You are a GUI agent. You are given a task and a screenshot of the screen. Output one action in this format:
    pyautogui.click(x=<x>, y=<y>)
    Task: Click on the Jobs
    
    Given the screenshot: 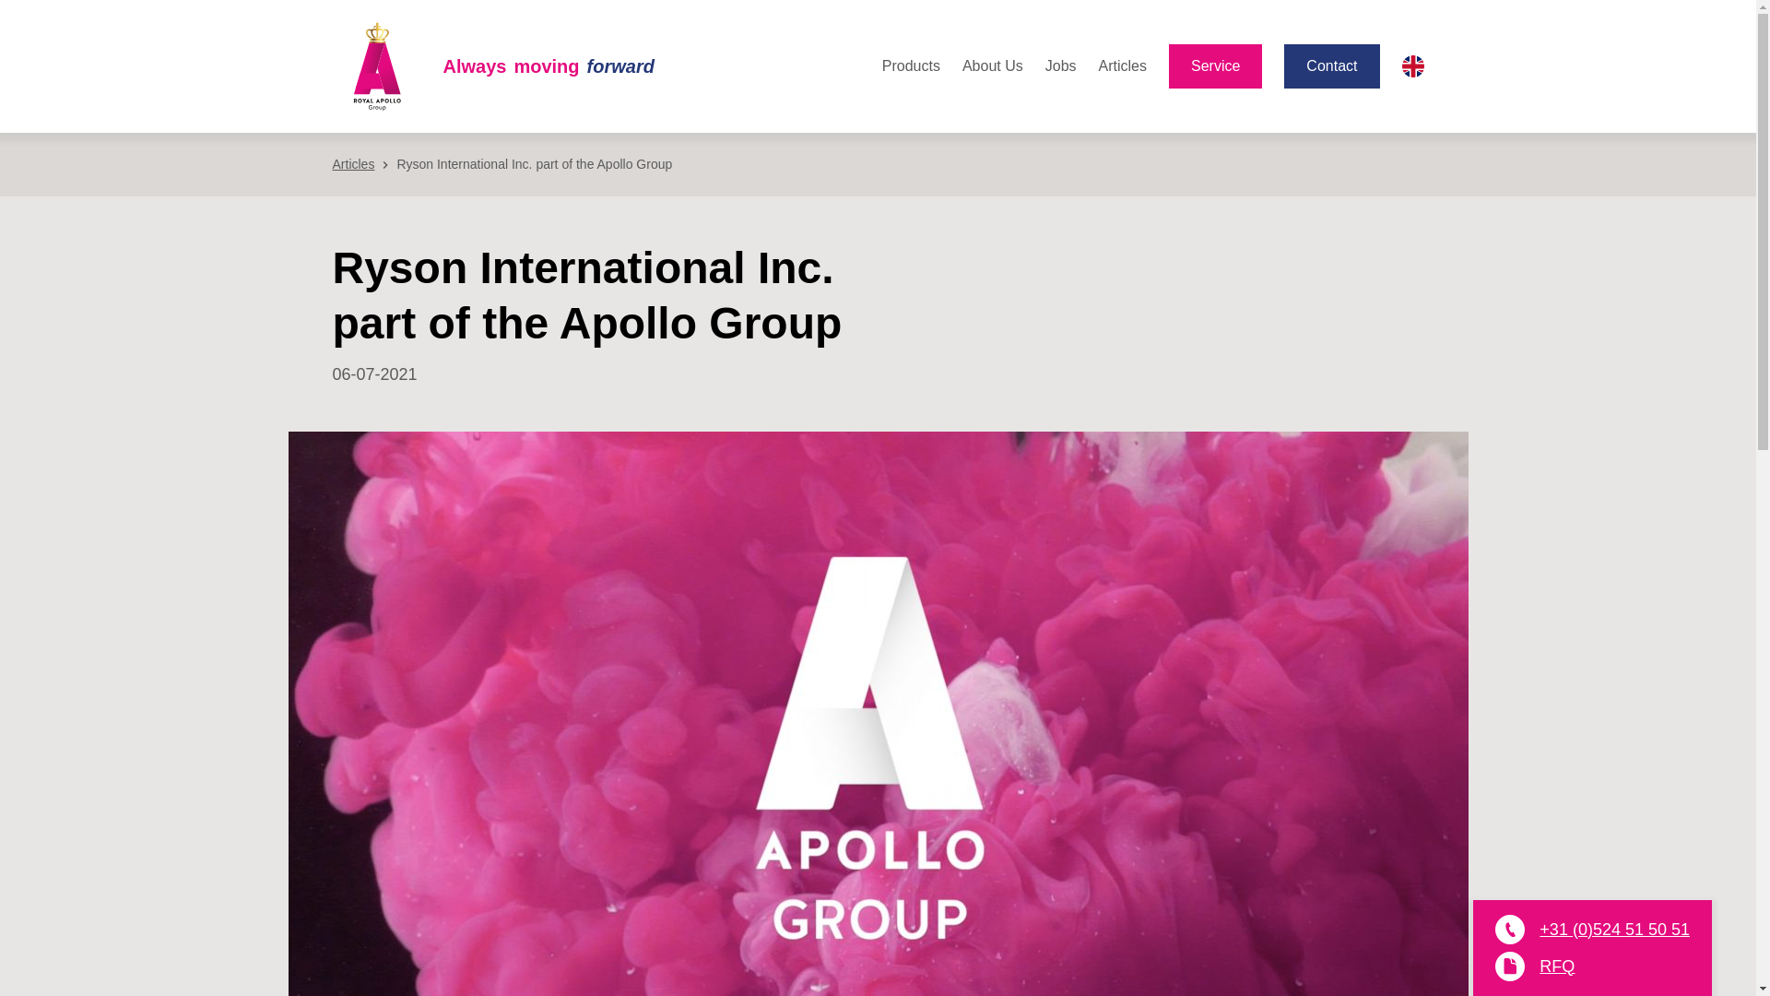 What is the action you would take?
    pyautogui.click(x=1215, y=66)
    